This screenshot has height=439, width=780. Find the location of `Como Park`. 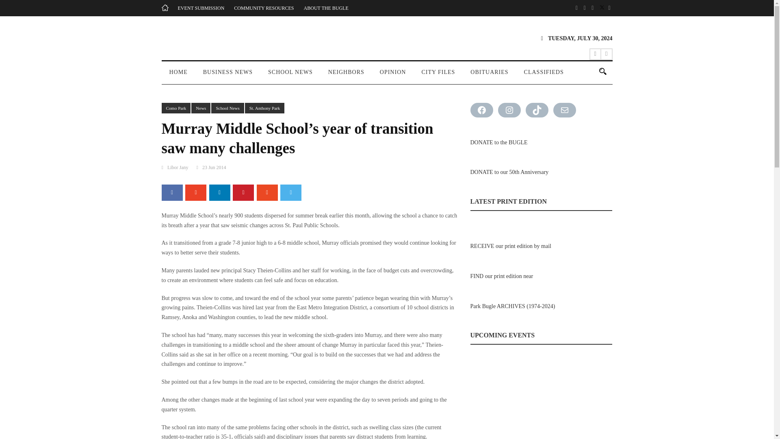

Como Park is located at coordinates (176, 108).